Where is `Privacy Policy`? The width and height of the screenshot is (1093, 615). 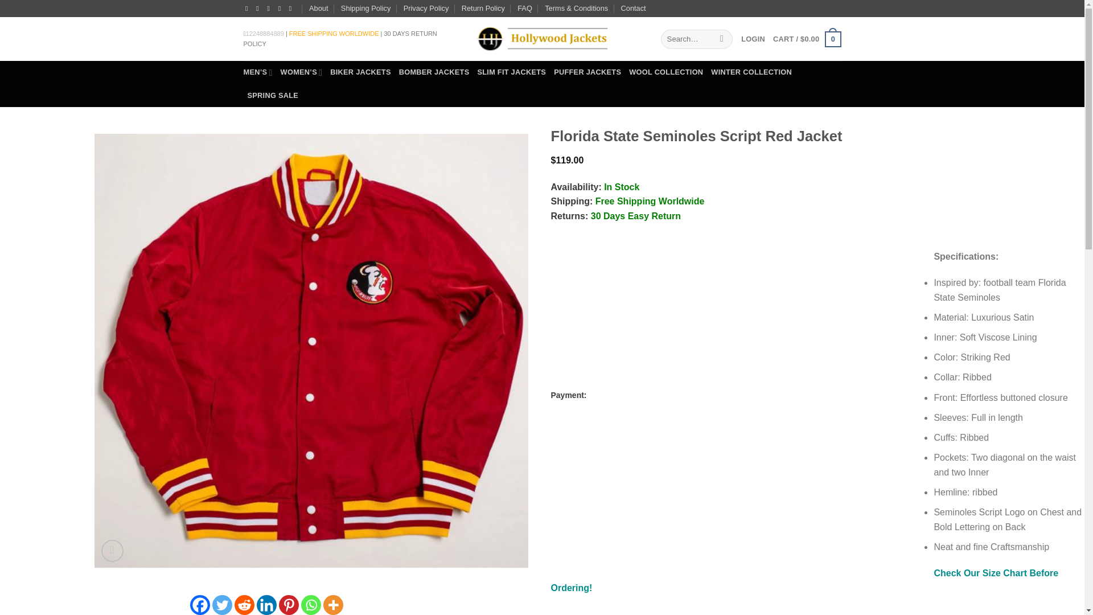
Privacy Policy is located at coordinates (426, 9).